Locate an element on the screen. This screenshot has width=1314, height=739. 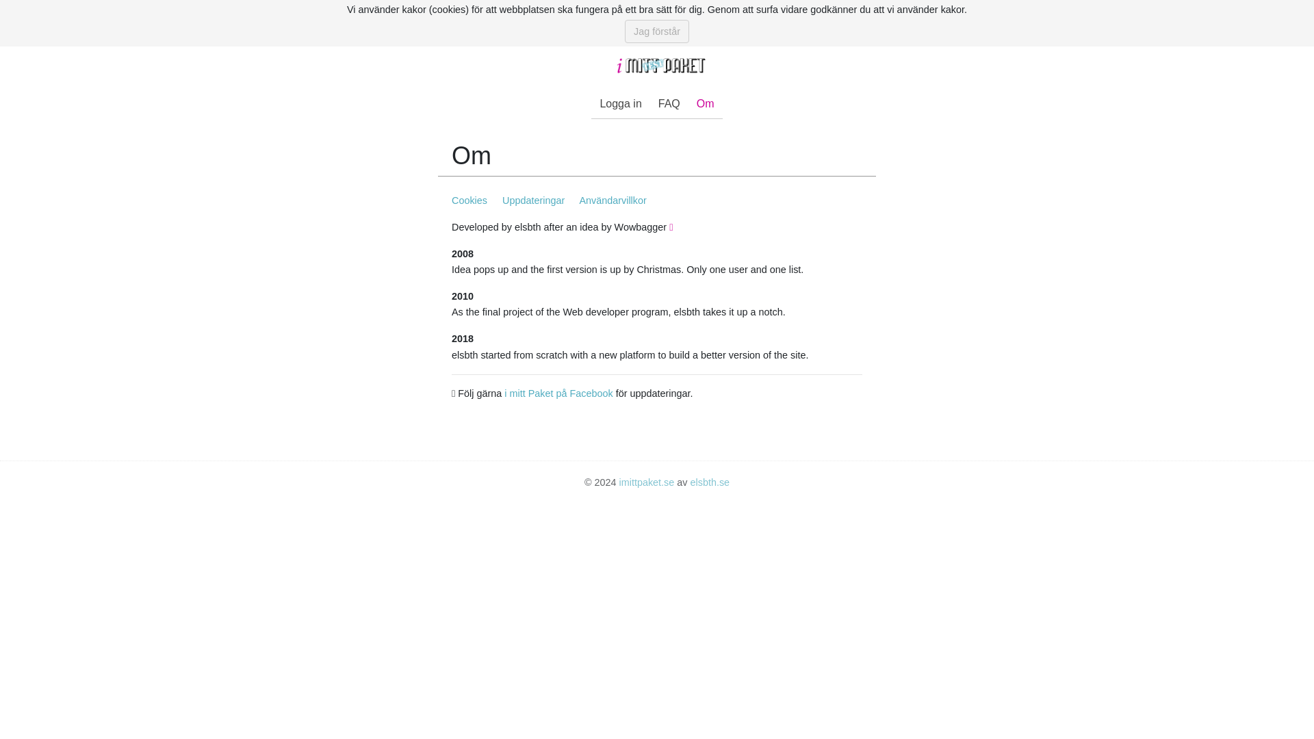
Om is located at coordinates (705, 104).